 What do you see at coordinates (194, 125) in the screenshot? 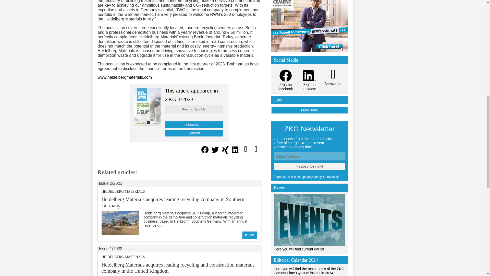
I see `subscription` at bounding box center [194, 125].